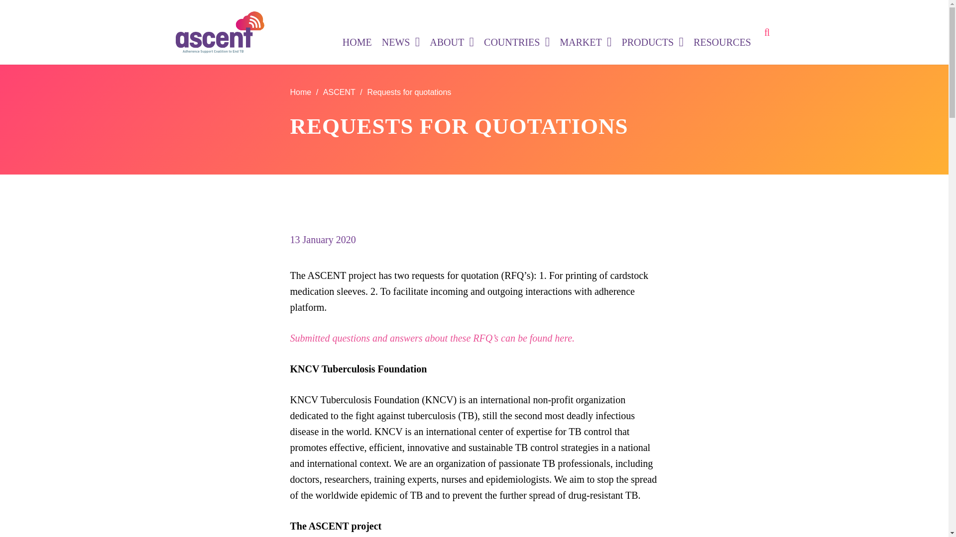 This screenshot has width=956, height=537. Describe the element at coordinates (586, 42) in the screenshot. I see `MARKET` at that location.